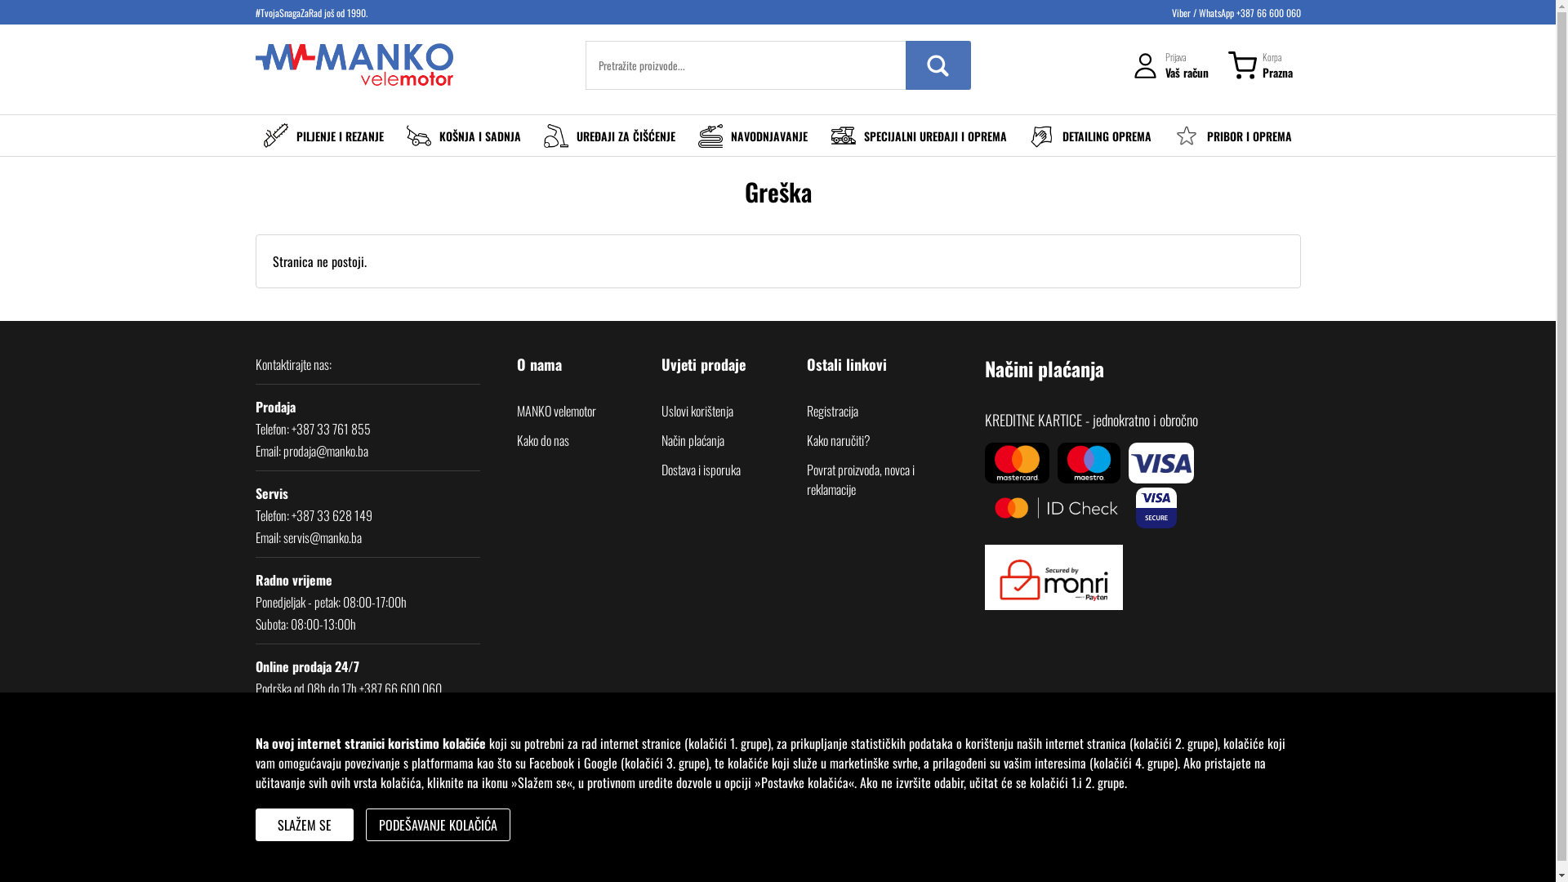 This screenshot has height=882, width=1568. What do you see at coordinates (1233, 136) in the screenshot?
I see `PRIBOR I OPREMA` at bounding box center [1233, 136].